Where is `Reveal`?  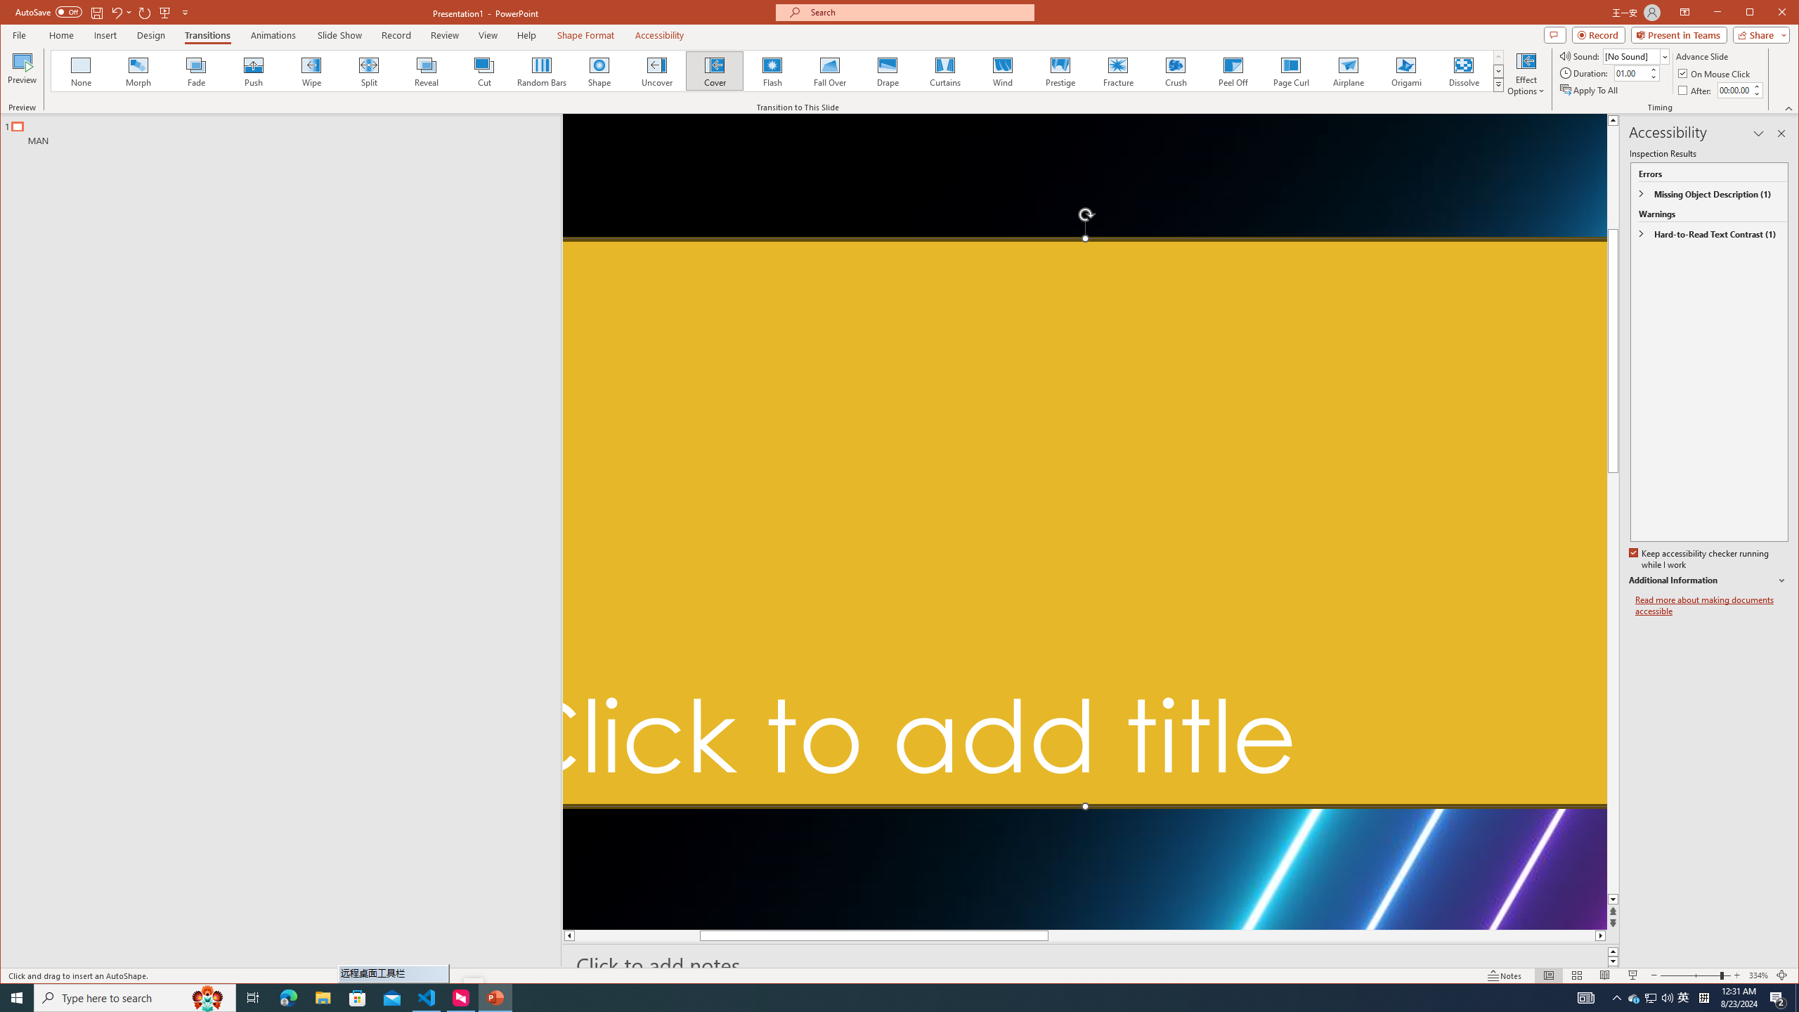
Reveal is located at coordinates (426, 71).